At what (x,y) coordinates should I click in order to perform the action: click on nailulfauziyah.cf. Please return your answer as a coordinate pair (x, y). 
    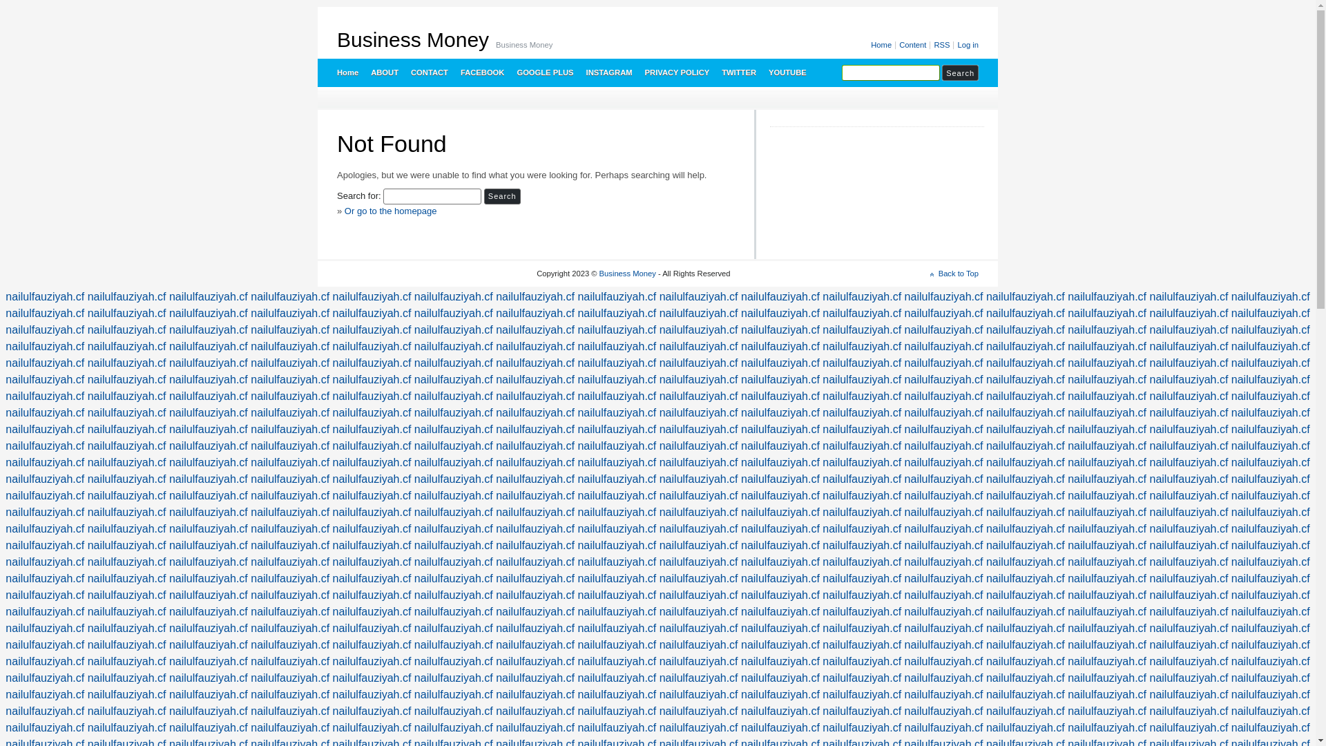
    Looking at the image, I should click on (1026, 695).